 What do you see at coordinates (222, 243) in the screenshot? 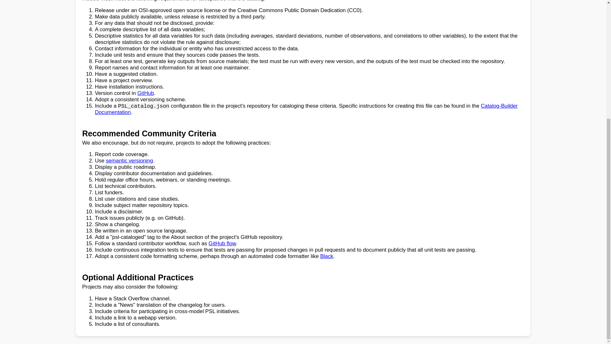
I see `GitHub flow` at bounding box center [222, 243].